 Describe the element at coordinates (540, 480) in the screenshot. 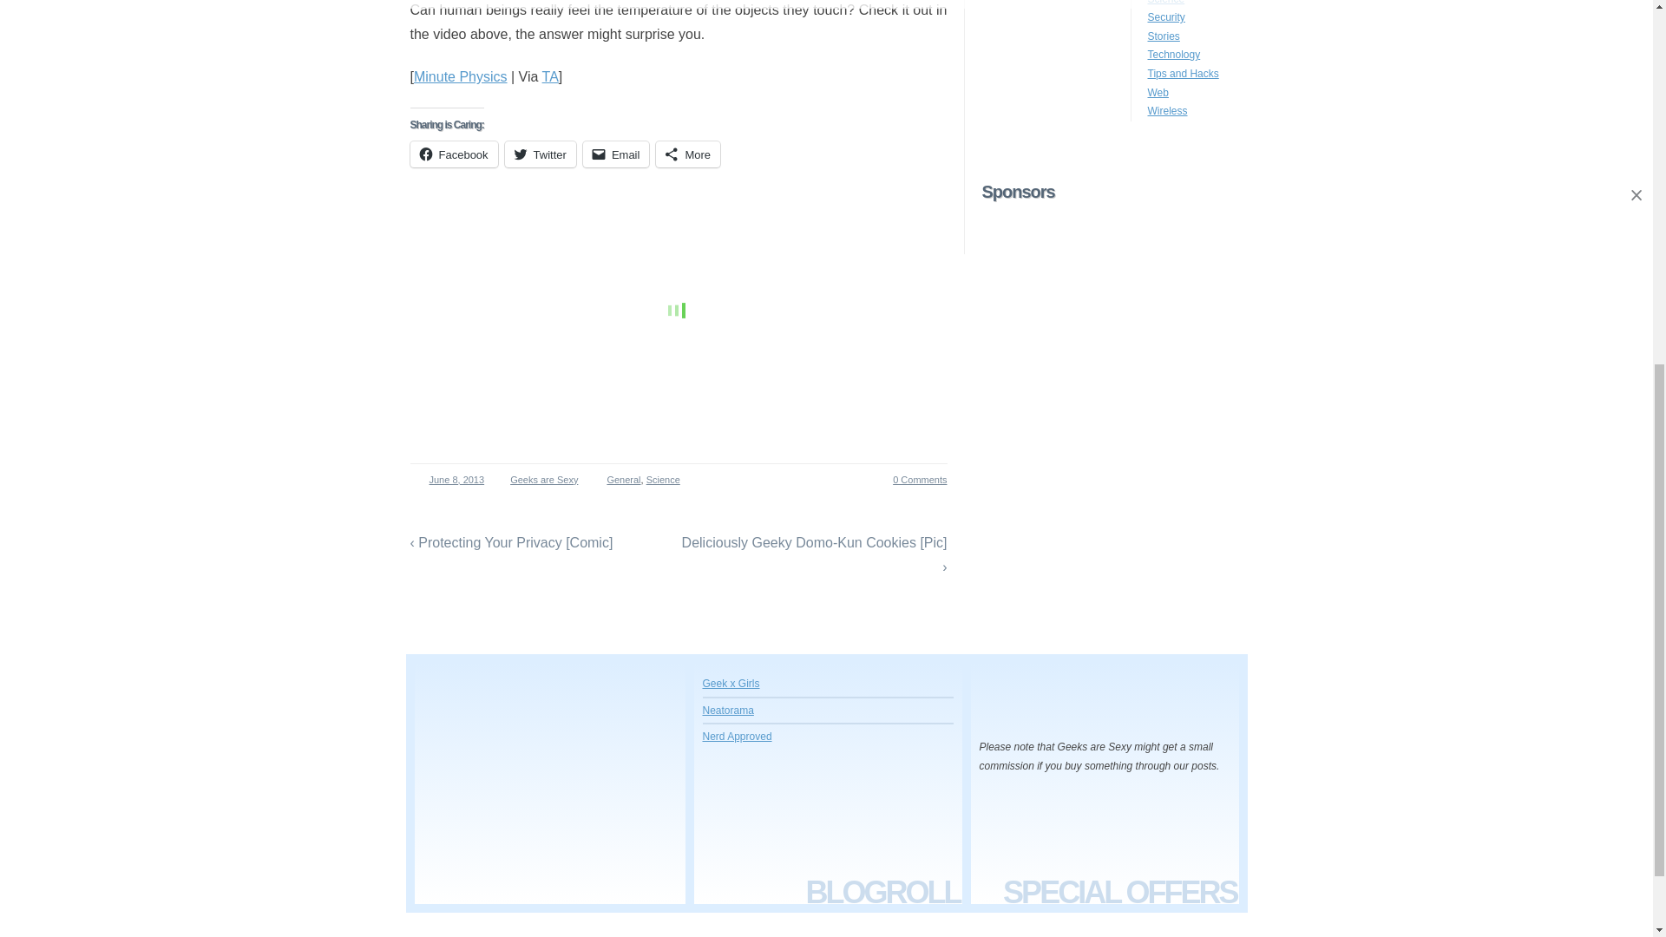

I see `Geeks are Sexy` at that location.